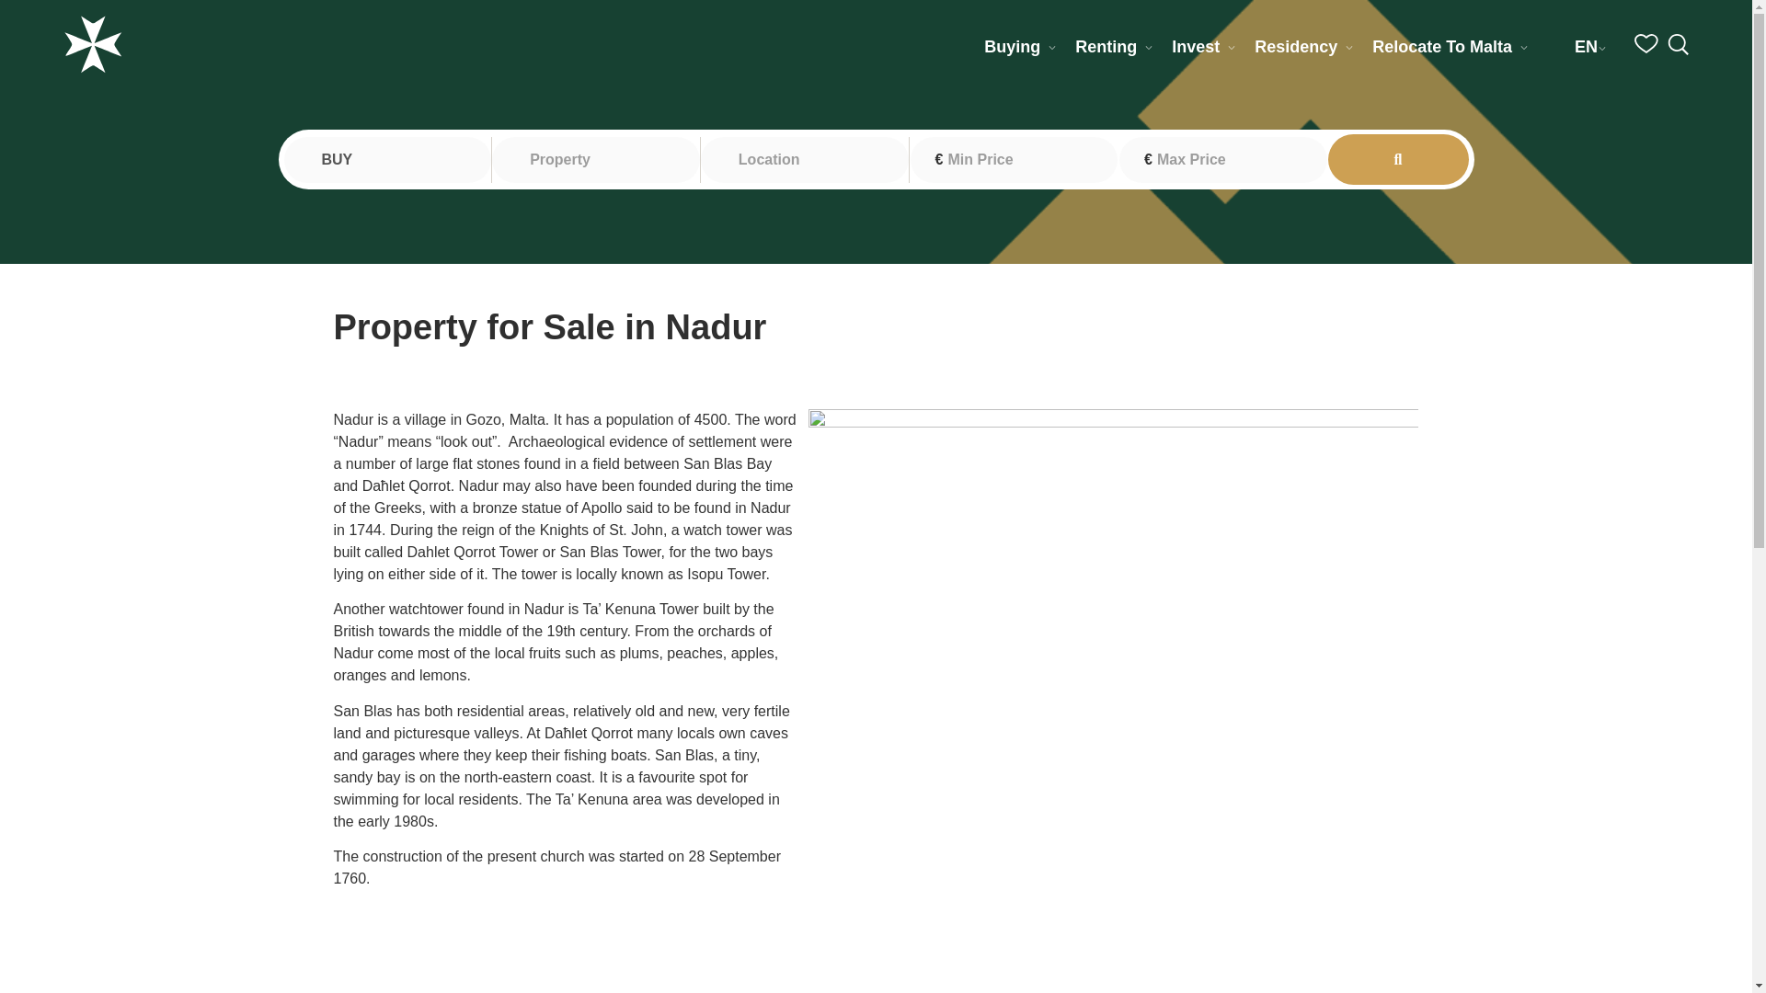 The image size is (1766, 993). What do you see at coordinates (1106, 46) in the screenshot?
I see `Renting` at bounding box center [1106, 46].